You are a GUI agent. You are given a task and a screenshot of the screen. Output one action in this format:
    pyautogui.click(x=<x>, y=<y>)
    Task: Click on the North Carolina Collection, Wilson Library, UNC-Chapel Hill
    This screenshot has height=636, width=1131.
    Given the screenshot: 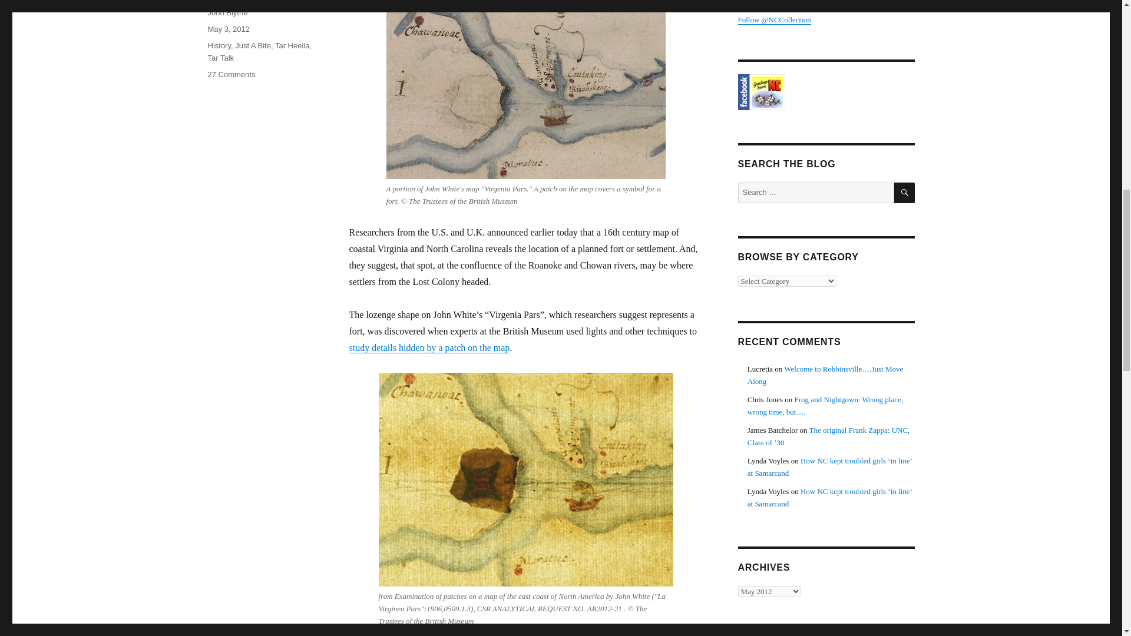 What is the action you would take?
    pyautogui.click(x=825, y=92)
    